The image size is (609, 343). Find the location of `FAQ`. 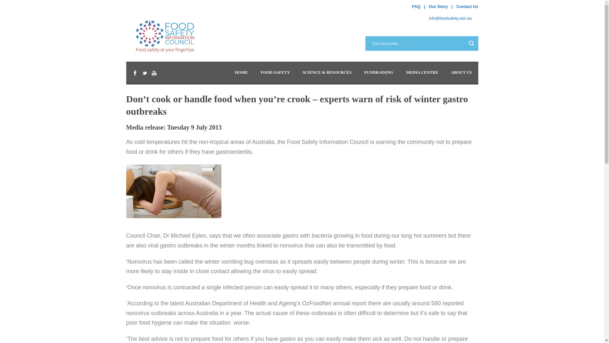

FAQ is located at coordinates (416, 6).